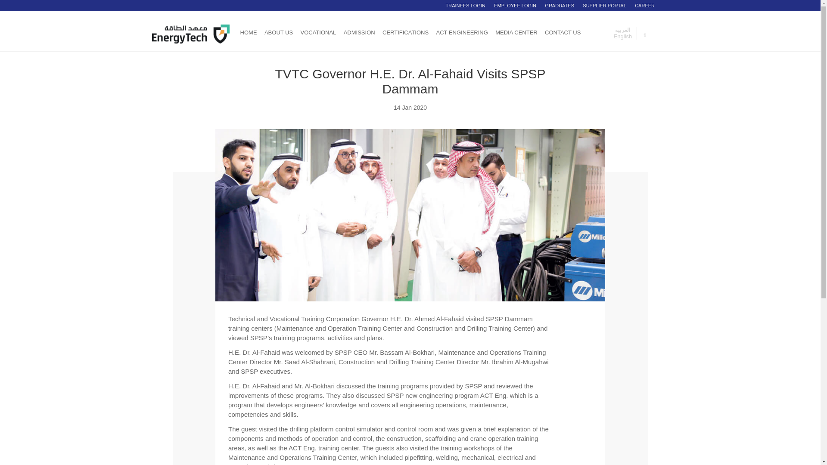 This screenshot has height=465, width=827. I want to click on SUPPLIER PORTAL, so click(604, 5).